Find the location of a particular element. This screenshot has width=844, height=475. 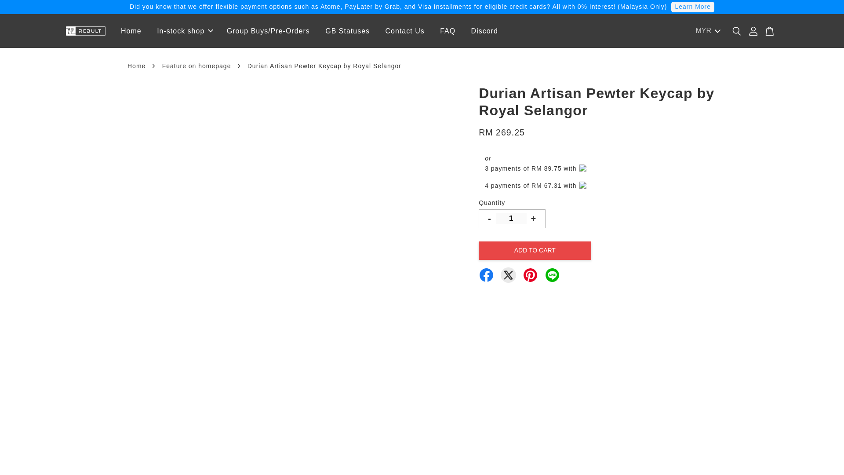

Facebook is located at coordinates (486, 275).